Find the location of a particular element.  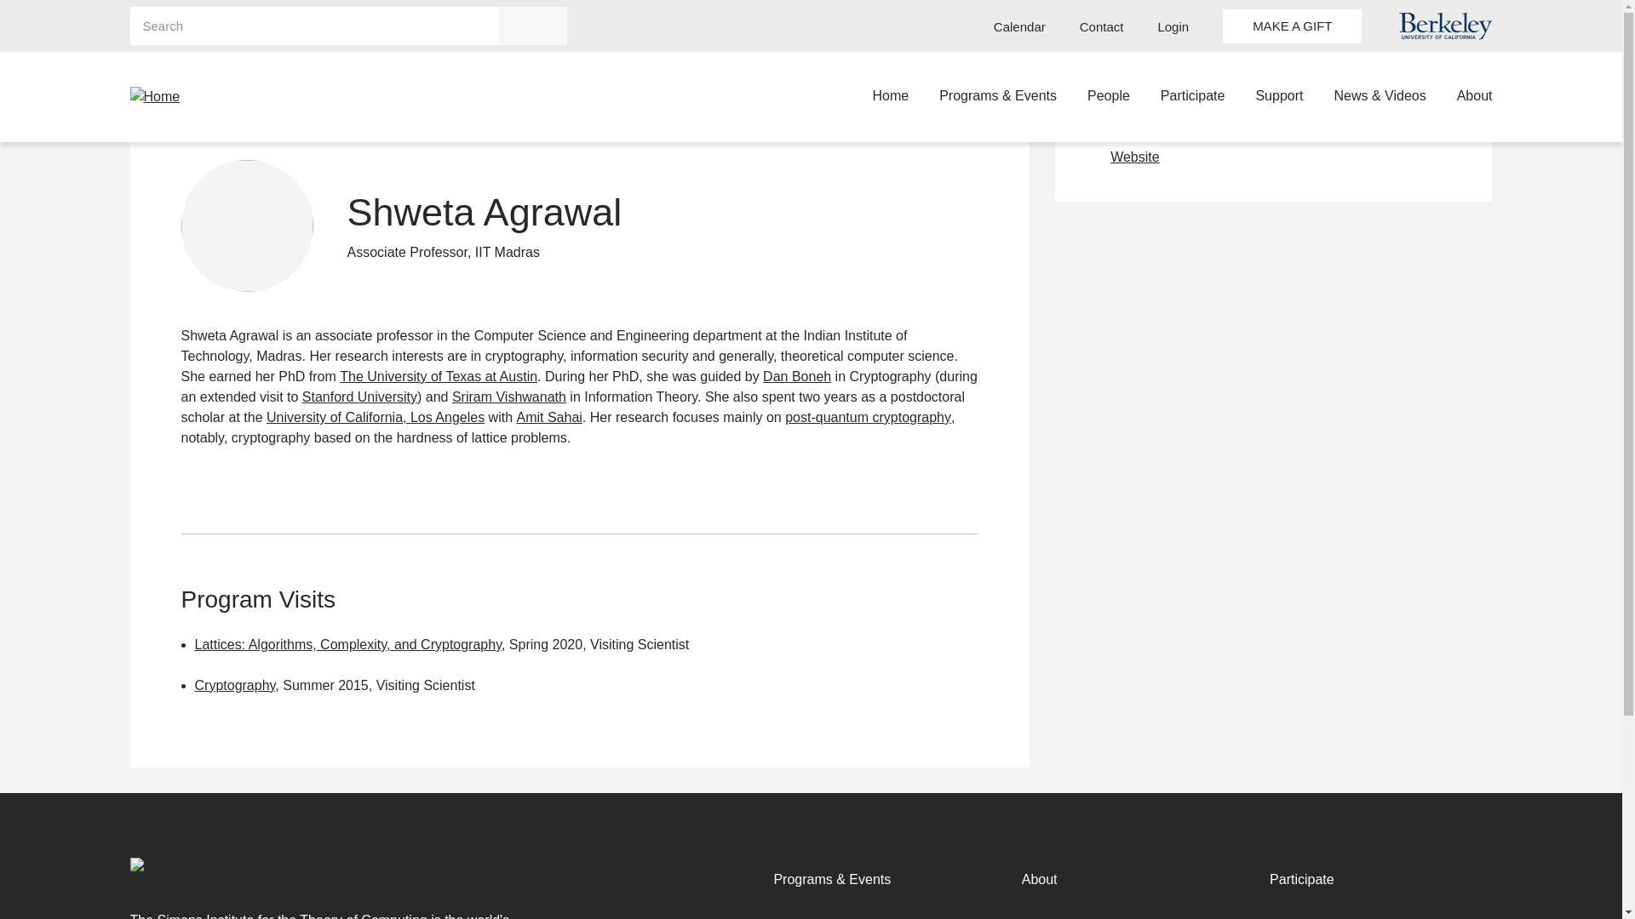

Login is located at coordinates (1173, 27).